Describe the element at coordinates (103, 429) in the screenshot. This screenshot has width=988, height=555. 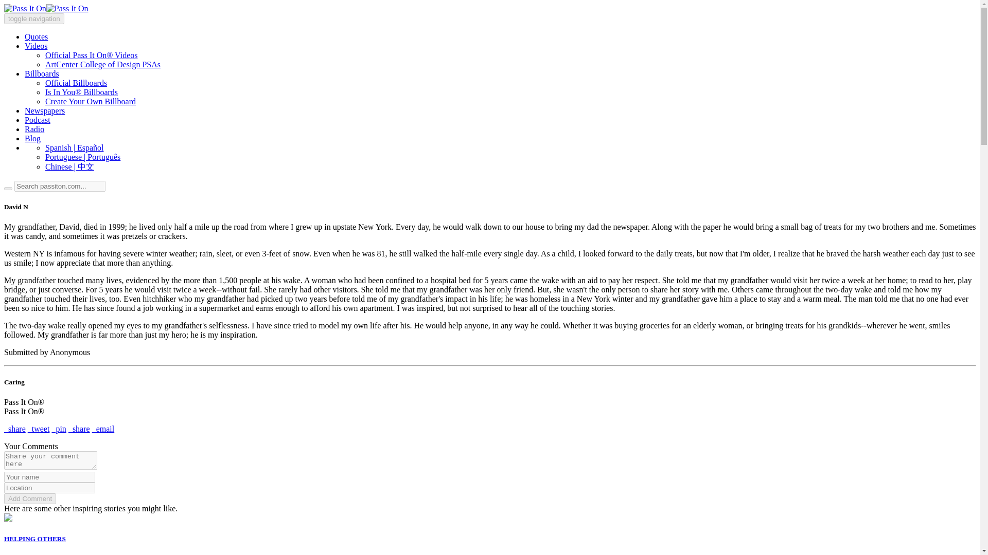
I see `  email` at that location.